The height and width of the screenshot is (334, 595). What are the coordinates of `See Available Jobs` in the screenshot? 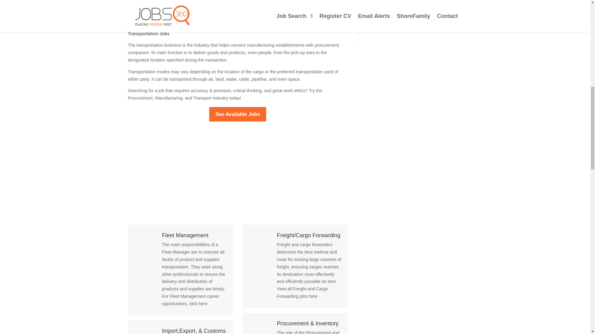 It's located at (237, 114).